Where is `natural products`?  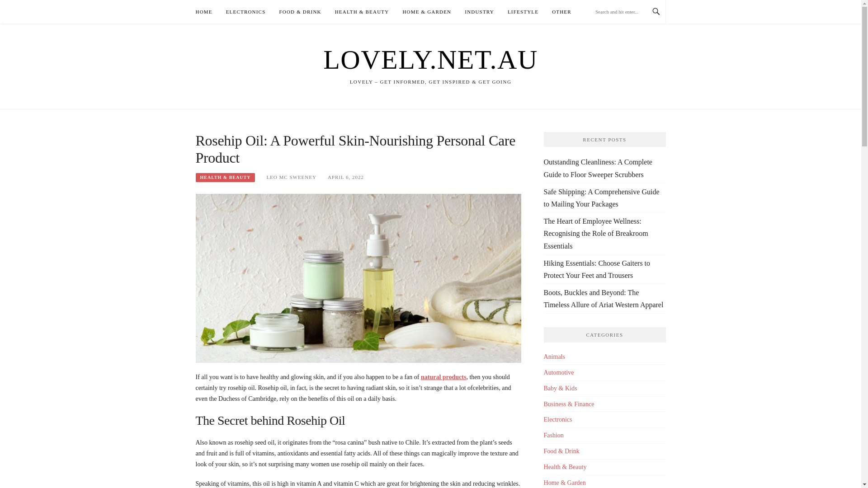
natural products is located at coordinates (443, 377).